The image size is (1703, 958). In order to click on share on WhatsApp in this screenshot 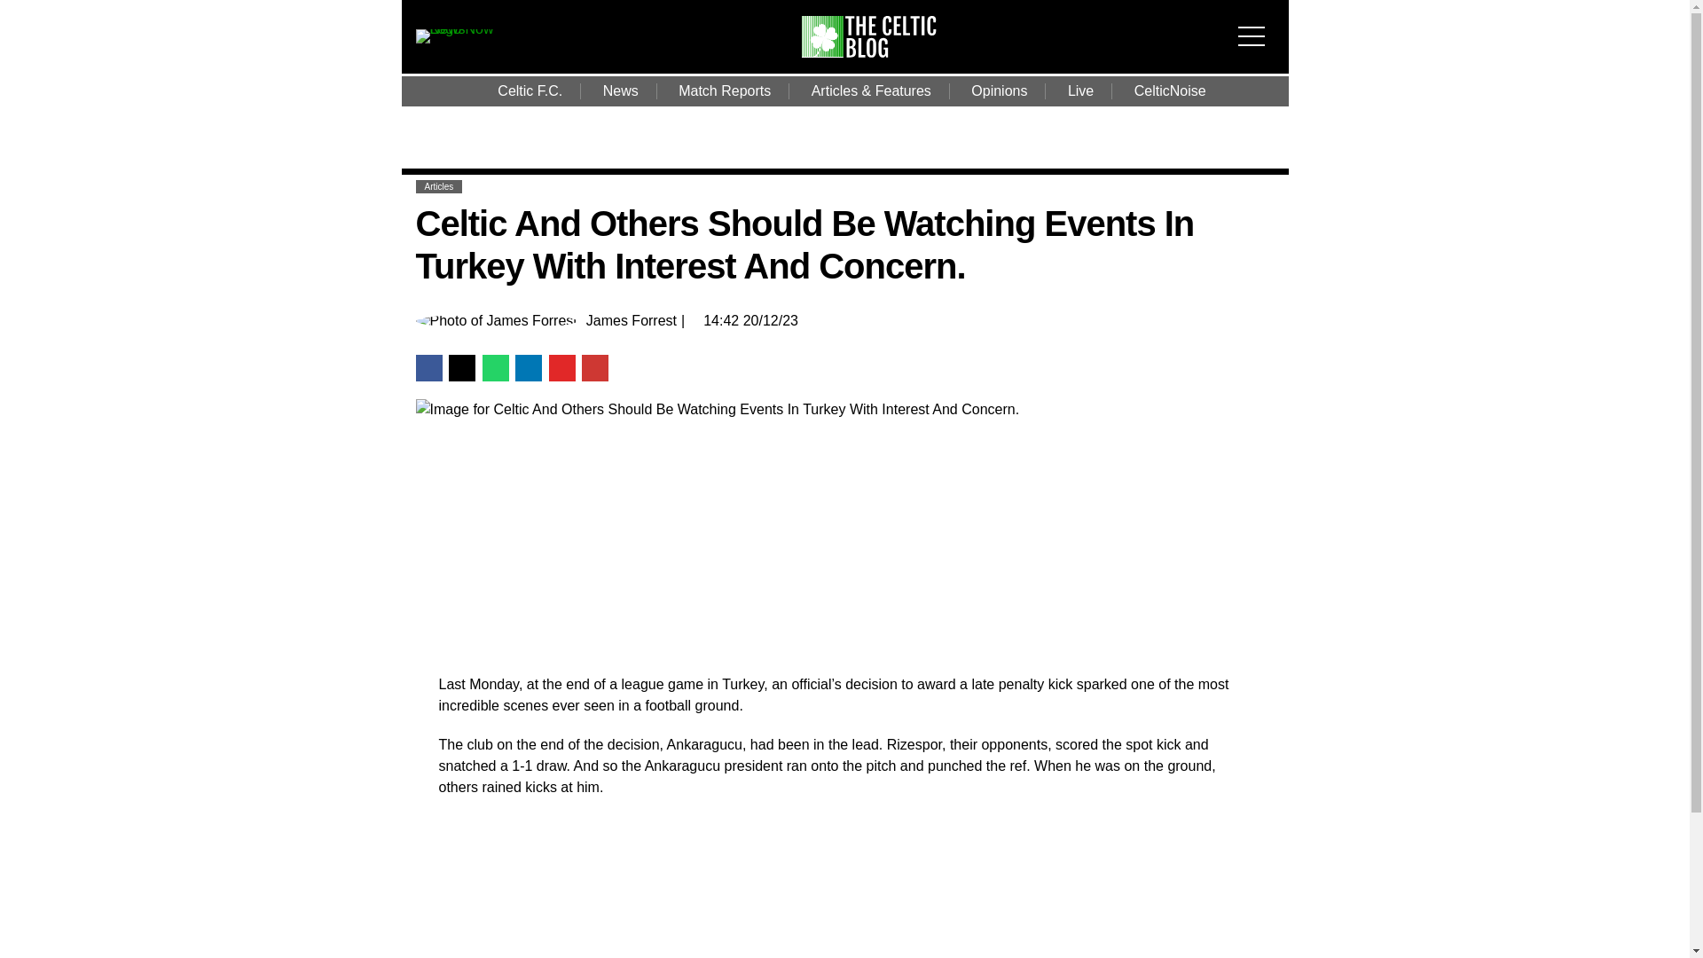, I will do `click(495, 367)`.